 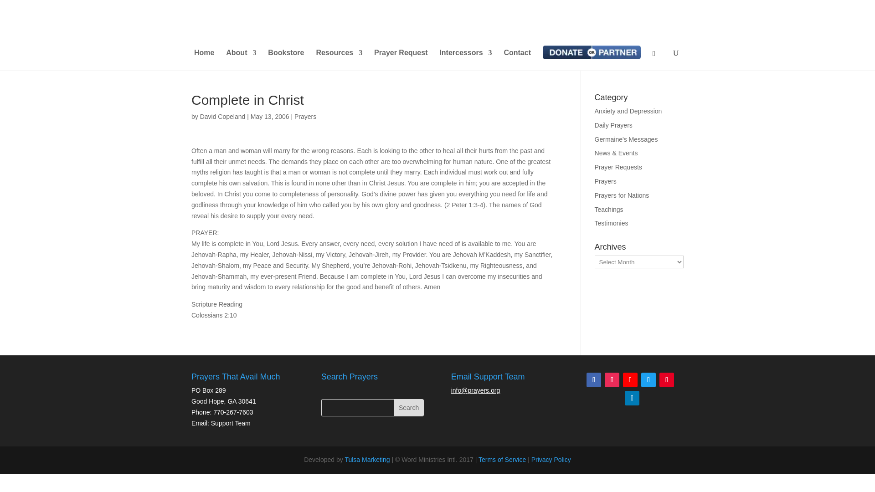 I want to click on Search, so click(x=409, y=407).